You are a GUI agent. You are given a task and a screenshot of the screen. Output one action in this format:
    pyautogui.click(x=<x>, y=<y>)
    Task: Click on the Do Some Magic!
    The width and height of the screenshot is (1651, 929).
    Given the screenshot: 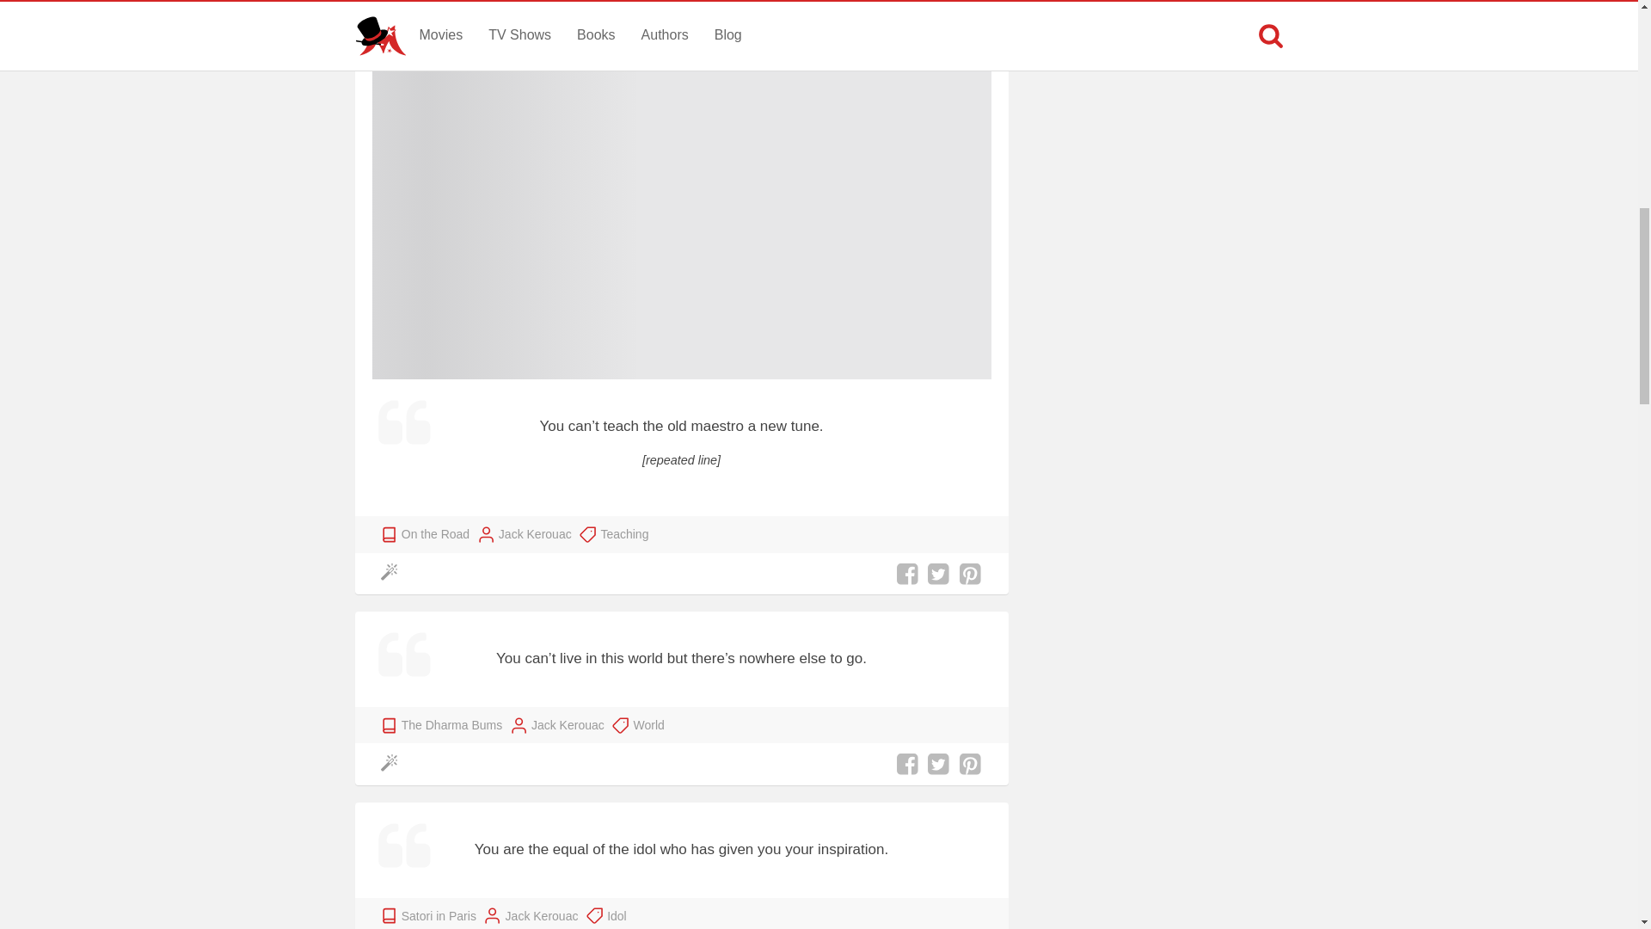 What is the action you would take?
    pyautogui.click(x=392, y=574)
    